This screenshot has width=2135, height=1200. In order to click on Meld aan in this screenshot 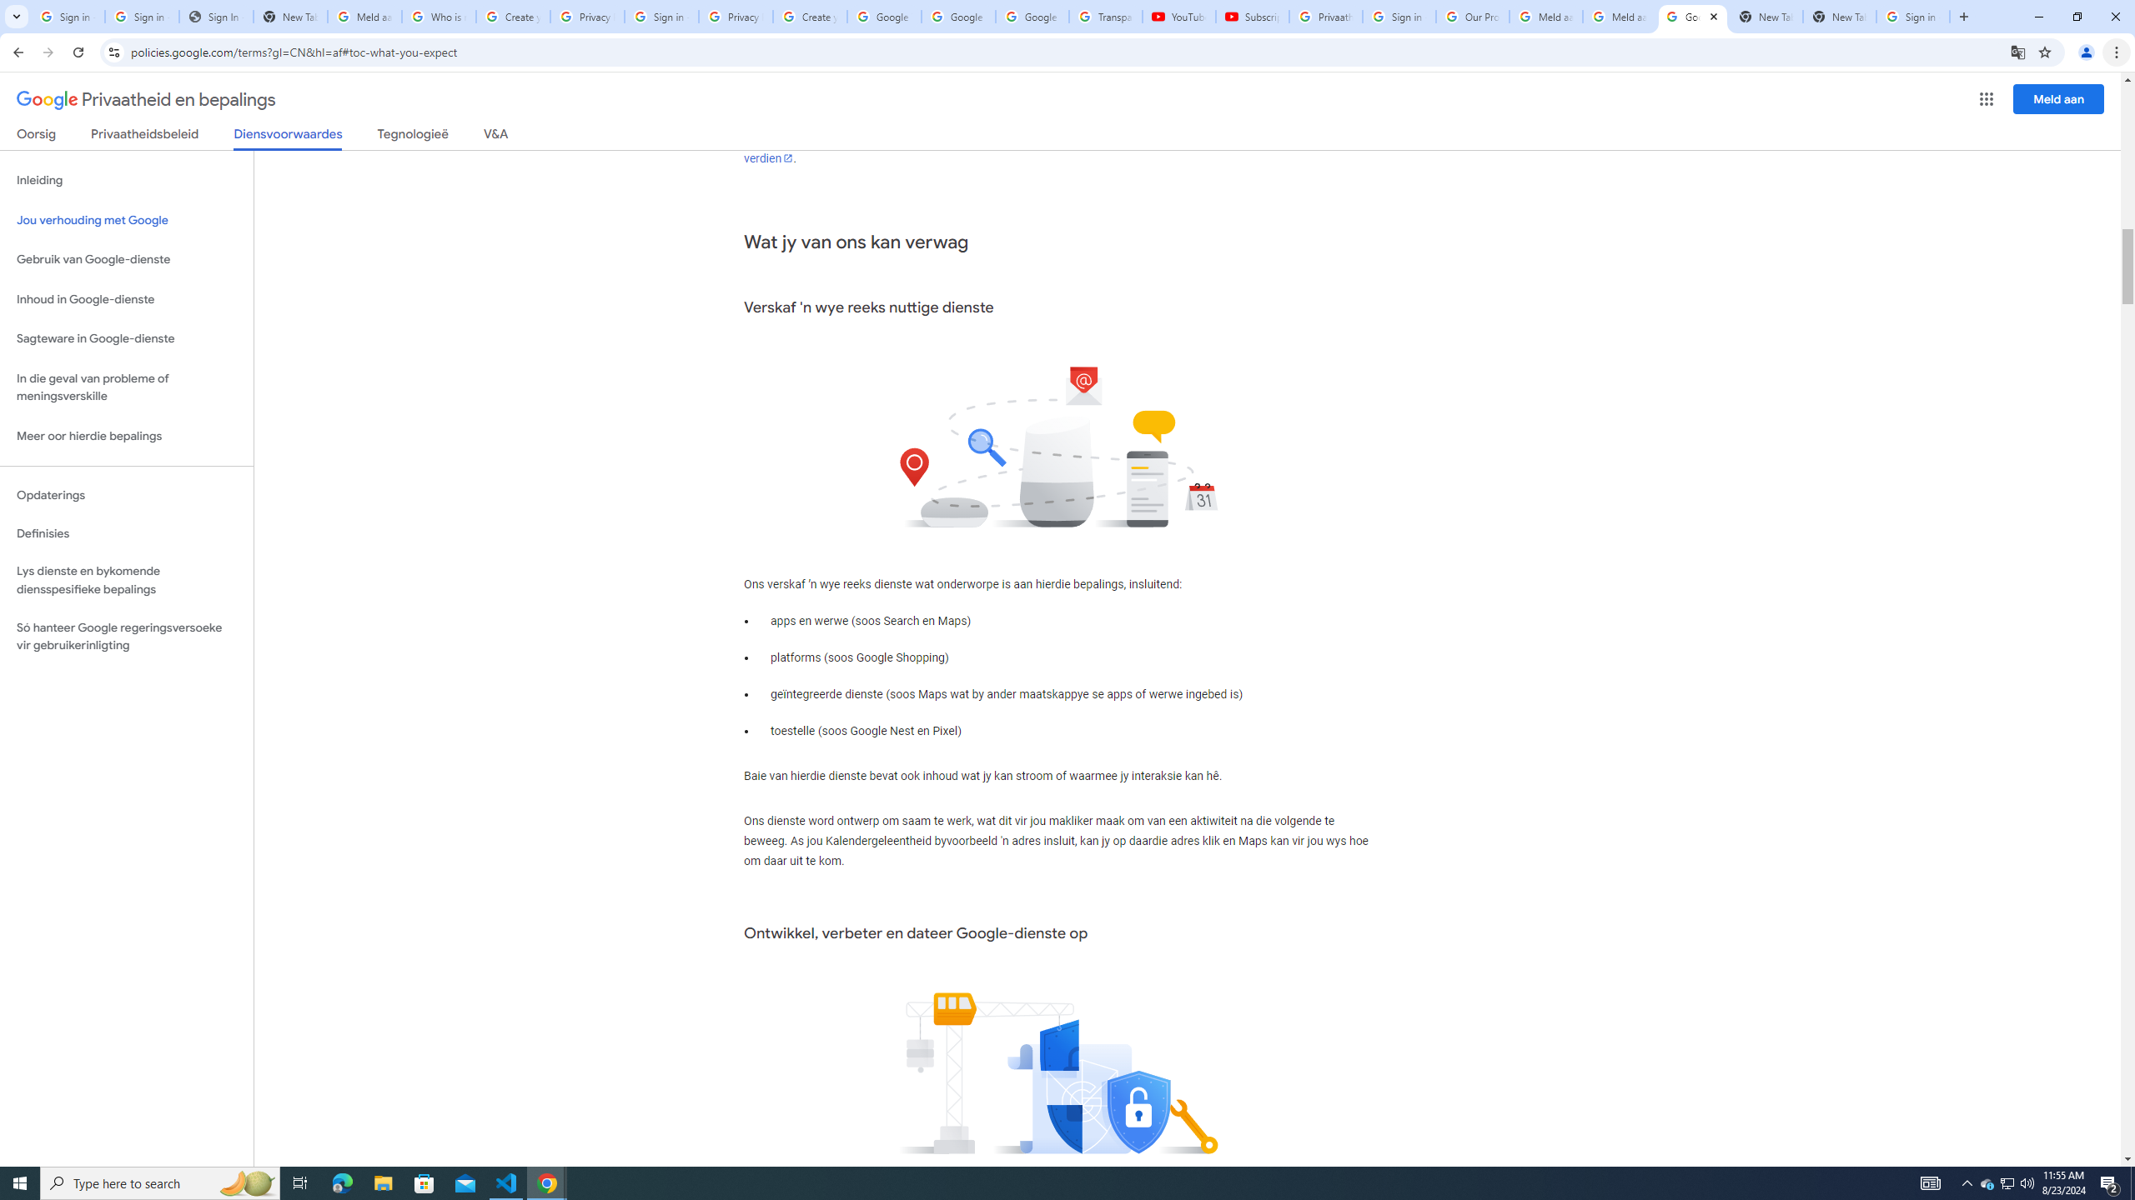, I will do `click(2059, 98)`.